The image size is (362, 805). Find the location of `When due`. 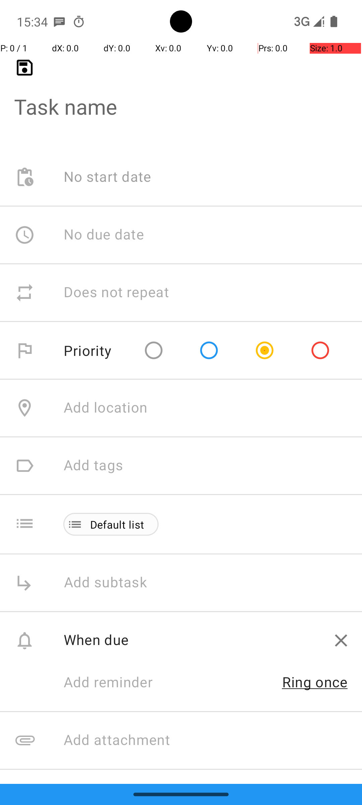

When due is located at coordinates (192, 639).